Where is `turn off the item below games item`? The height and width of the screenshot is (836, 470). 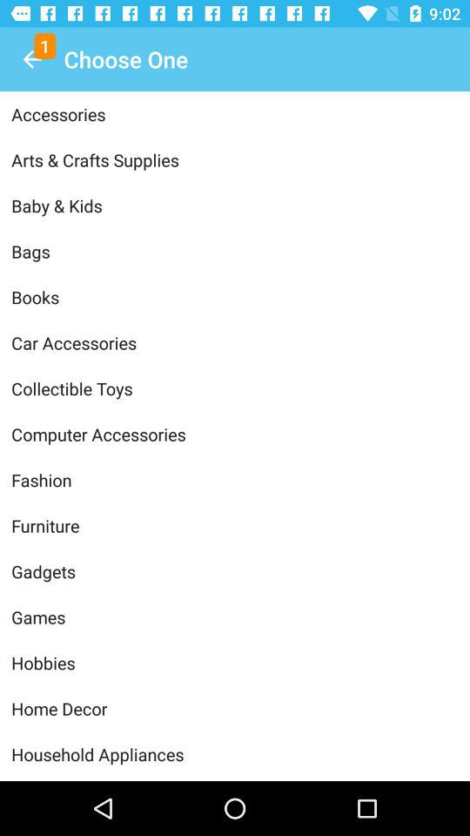 turn off the item below games item is located at coordinates (235, 663).